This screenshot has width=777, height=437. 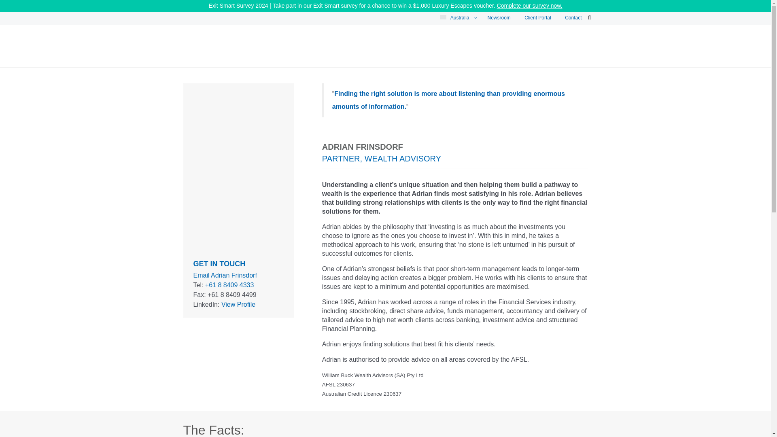 What do you see at coordinates (537, 17) in the screenshot?
I see `Client Portal` at bounding box center [537, 17].